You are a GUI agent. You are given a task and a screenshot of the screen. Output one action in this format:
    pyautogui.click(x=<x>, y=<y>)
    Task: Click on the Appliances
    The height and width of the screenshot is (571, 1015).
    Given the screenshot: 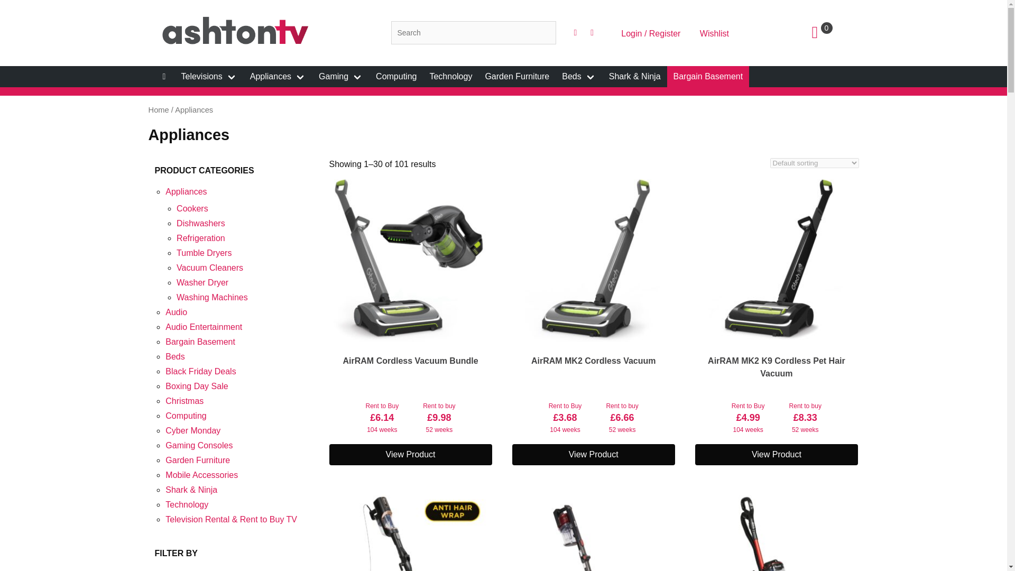 What is the action you would take?
    pyautogui.click(x=278, y=77)
    